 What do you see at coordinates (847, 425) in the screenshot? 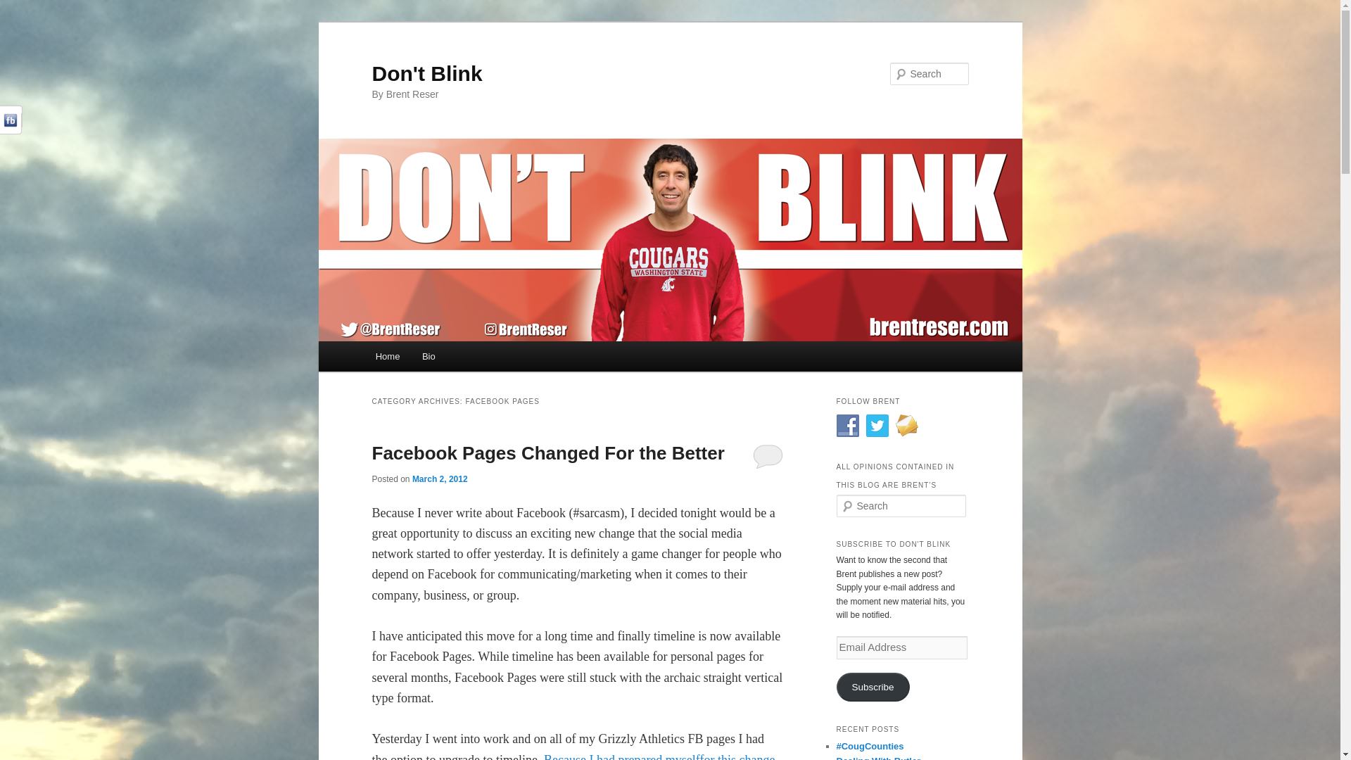
I see `Follow Brent on Facebook` at bounding box center [847, 425].